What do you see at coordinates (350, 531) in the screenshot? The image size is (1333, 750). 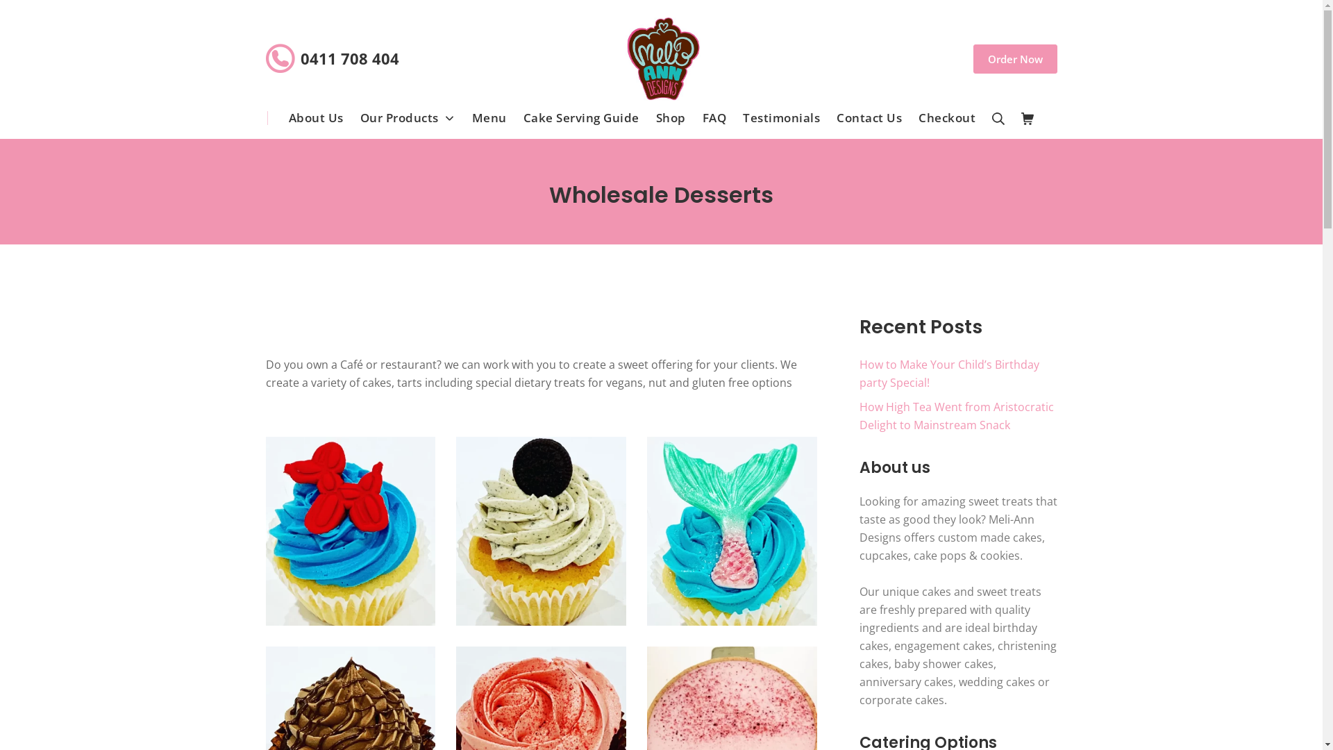 I see `balloon-dog-1` at bounding box center [350, 531].